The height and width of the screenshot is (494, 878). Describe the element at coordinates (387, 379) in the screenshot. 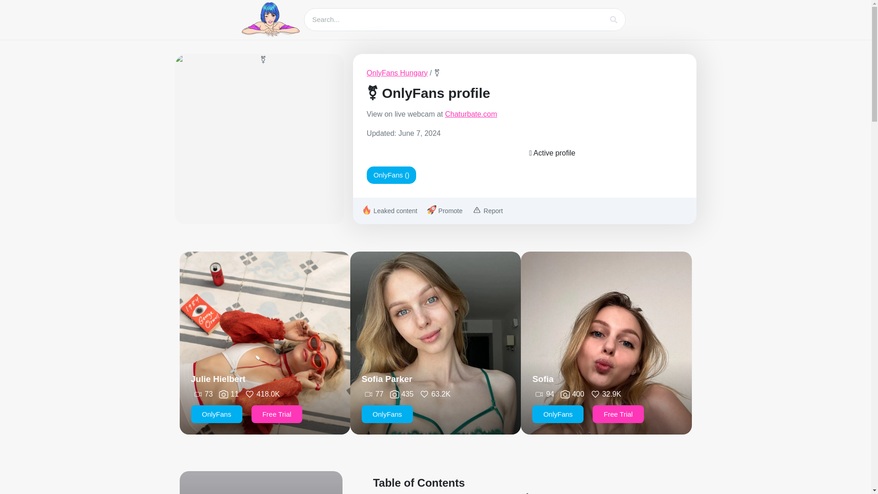

I see `Sofia Parker` at that location.